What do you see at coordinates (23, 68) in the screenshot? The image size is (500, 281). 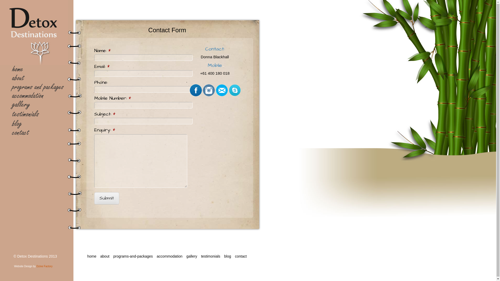 I see `Skip to content` at bounding box center [23, 68].